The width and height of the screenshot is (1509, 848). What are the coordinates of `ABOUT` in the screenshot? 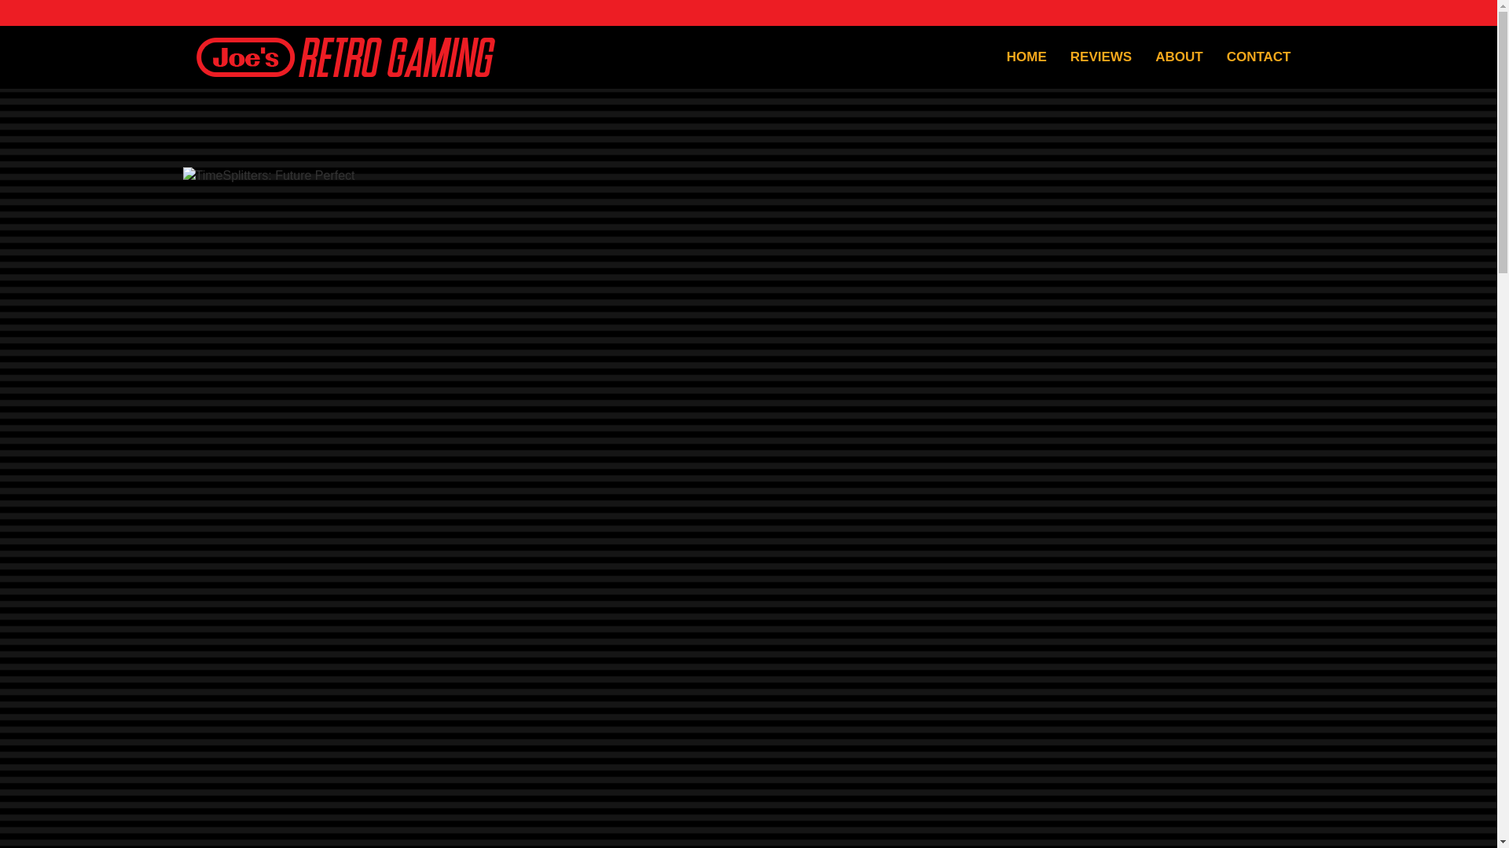 It's located at (1179, 57).